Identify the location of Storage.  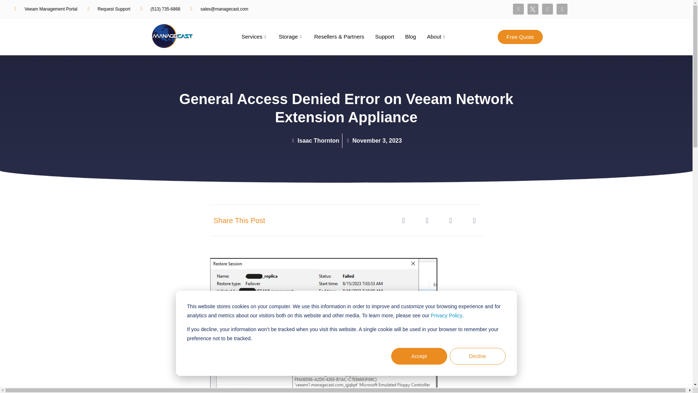
(291, 37).